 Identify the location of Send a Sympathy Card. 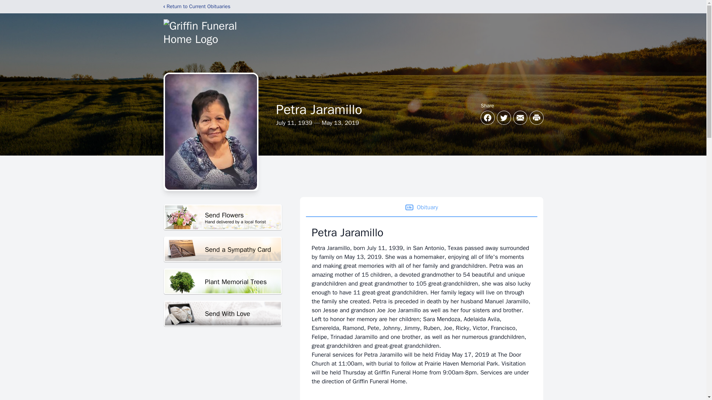
(222, 281).